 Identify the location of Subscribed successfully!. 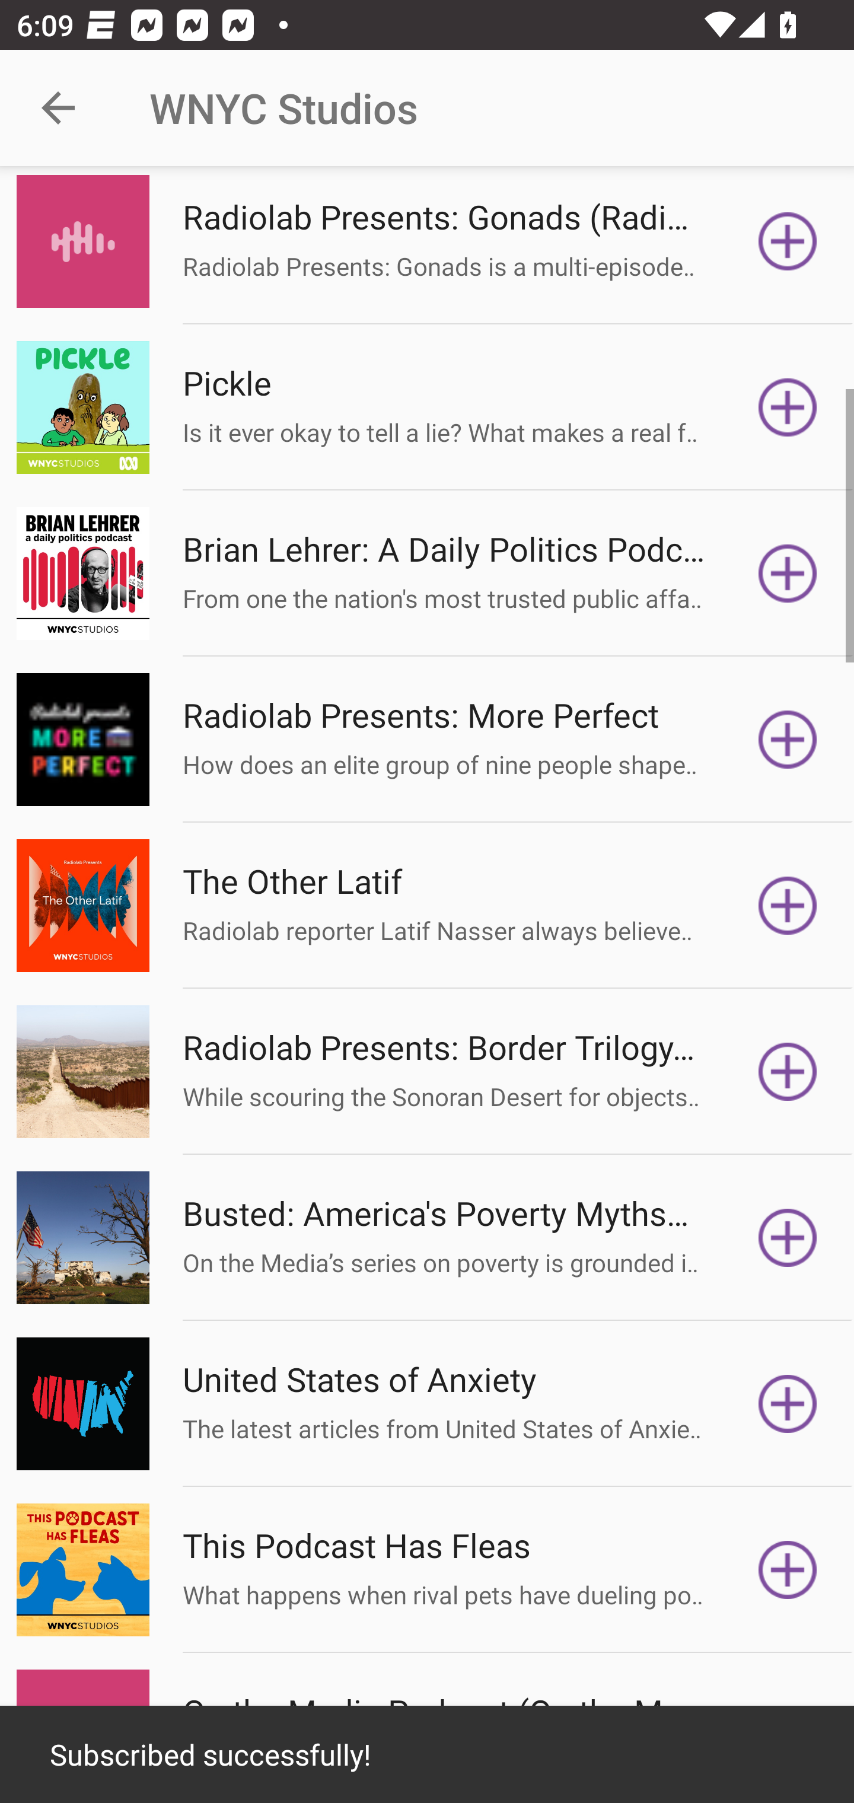
(427, 1754).